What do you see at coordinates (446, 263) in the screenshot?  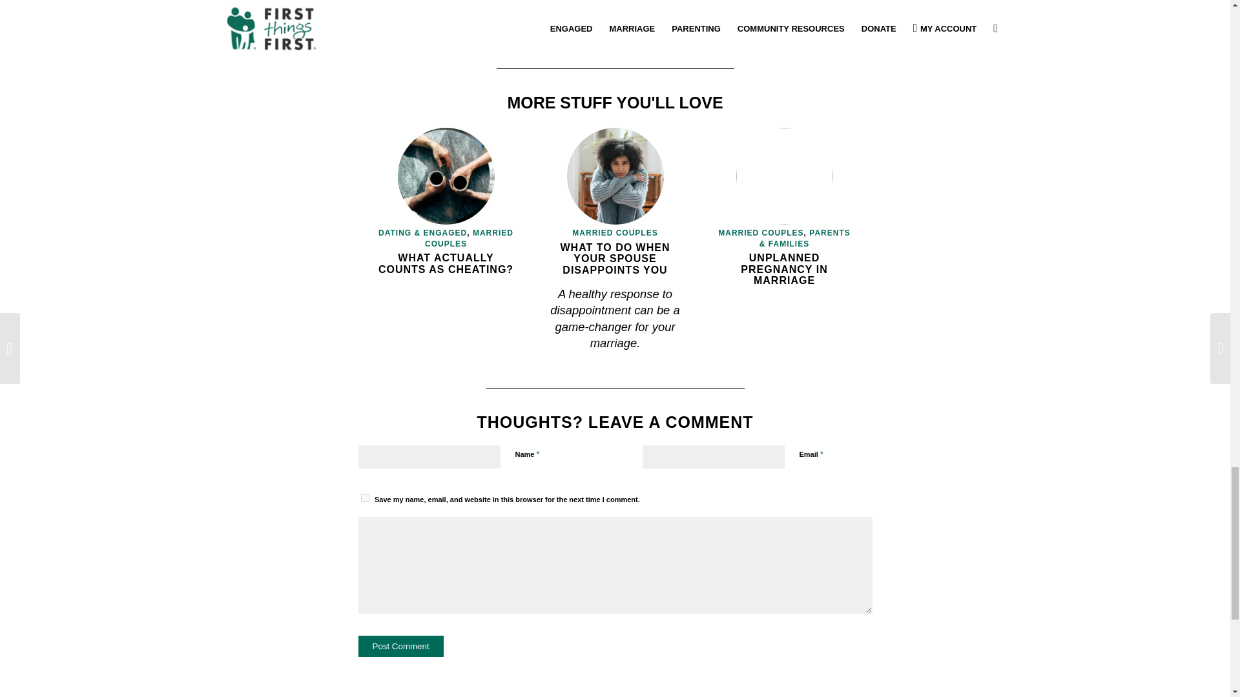 I see `WHAT ACTUALLY COUNTS AS CHEATING?` at bounding box center [446, 263].